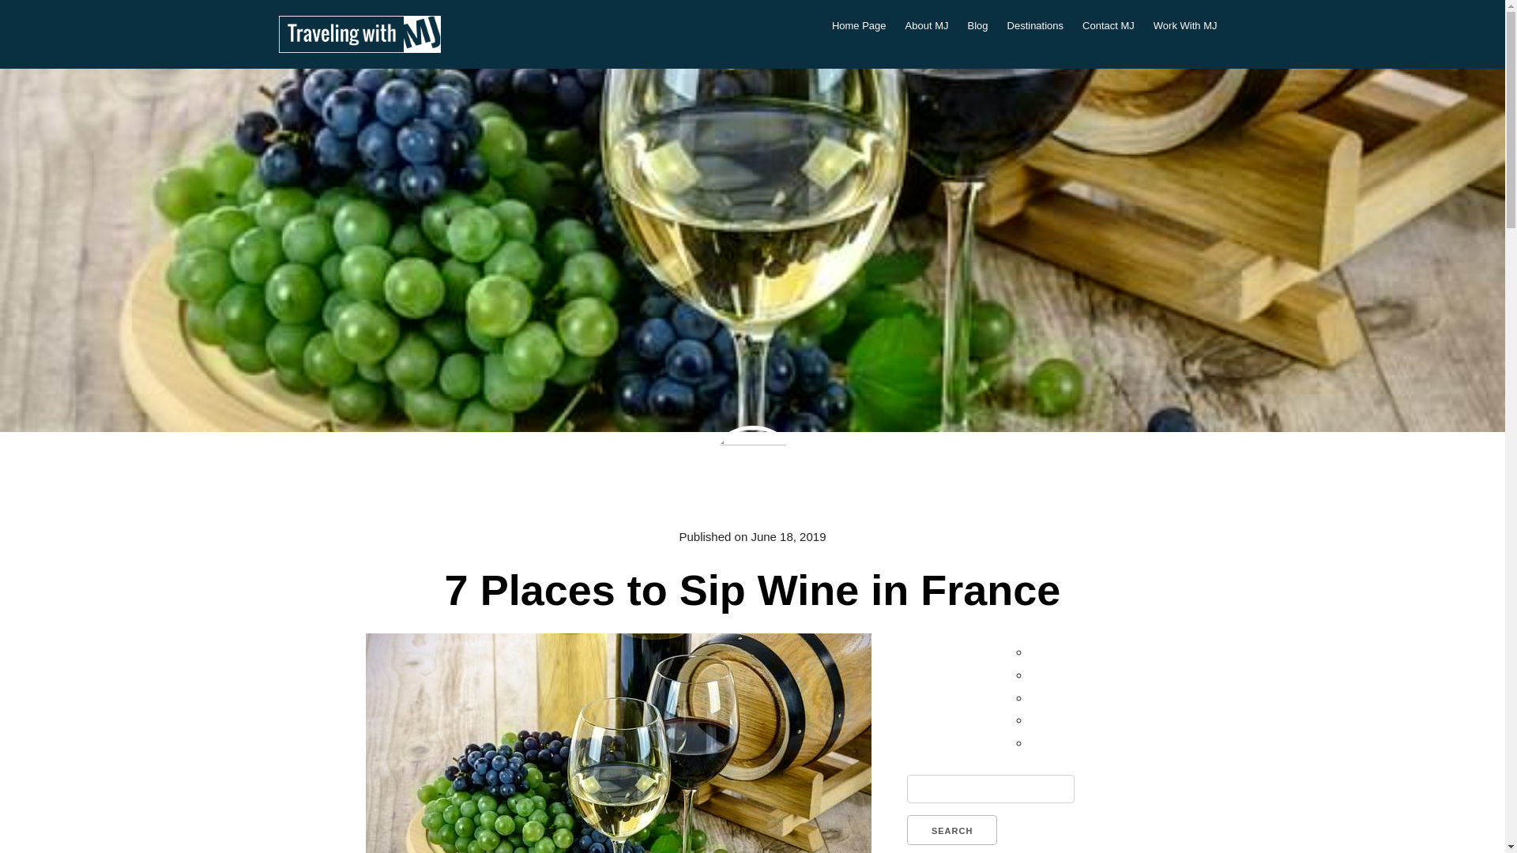 The height and width of the screenshot is (853, 1517). Describe the element at coordinates (1108, 26) in the screenshot. I see `Contact MJ` at that location.